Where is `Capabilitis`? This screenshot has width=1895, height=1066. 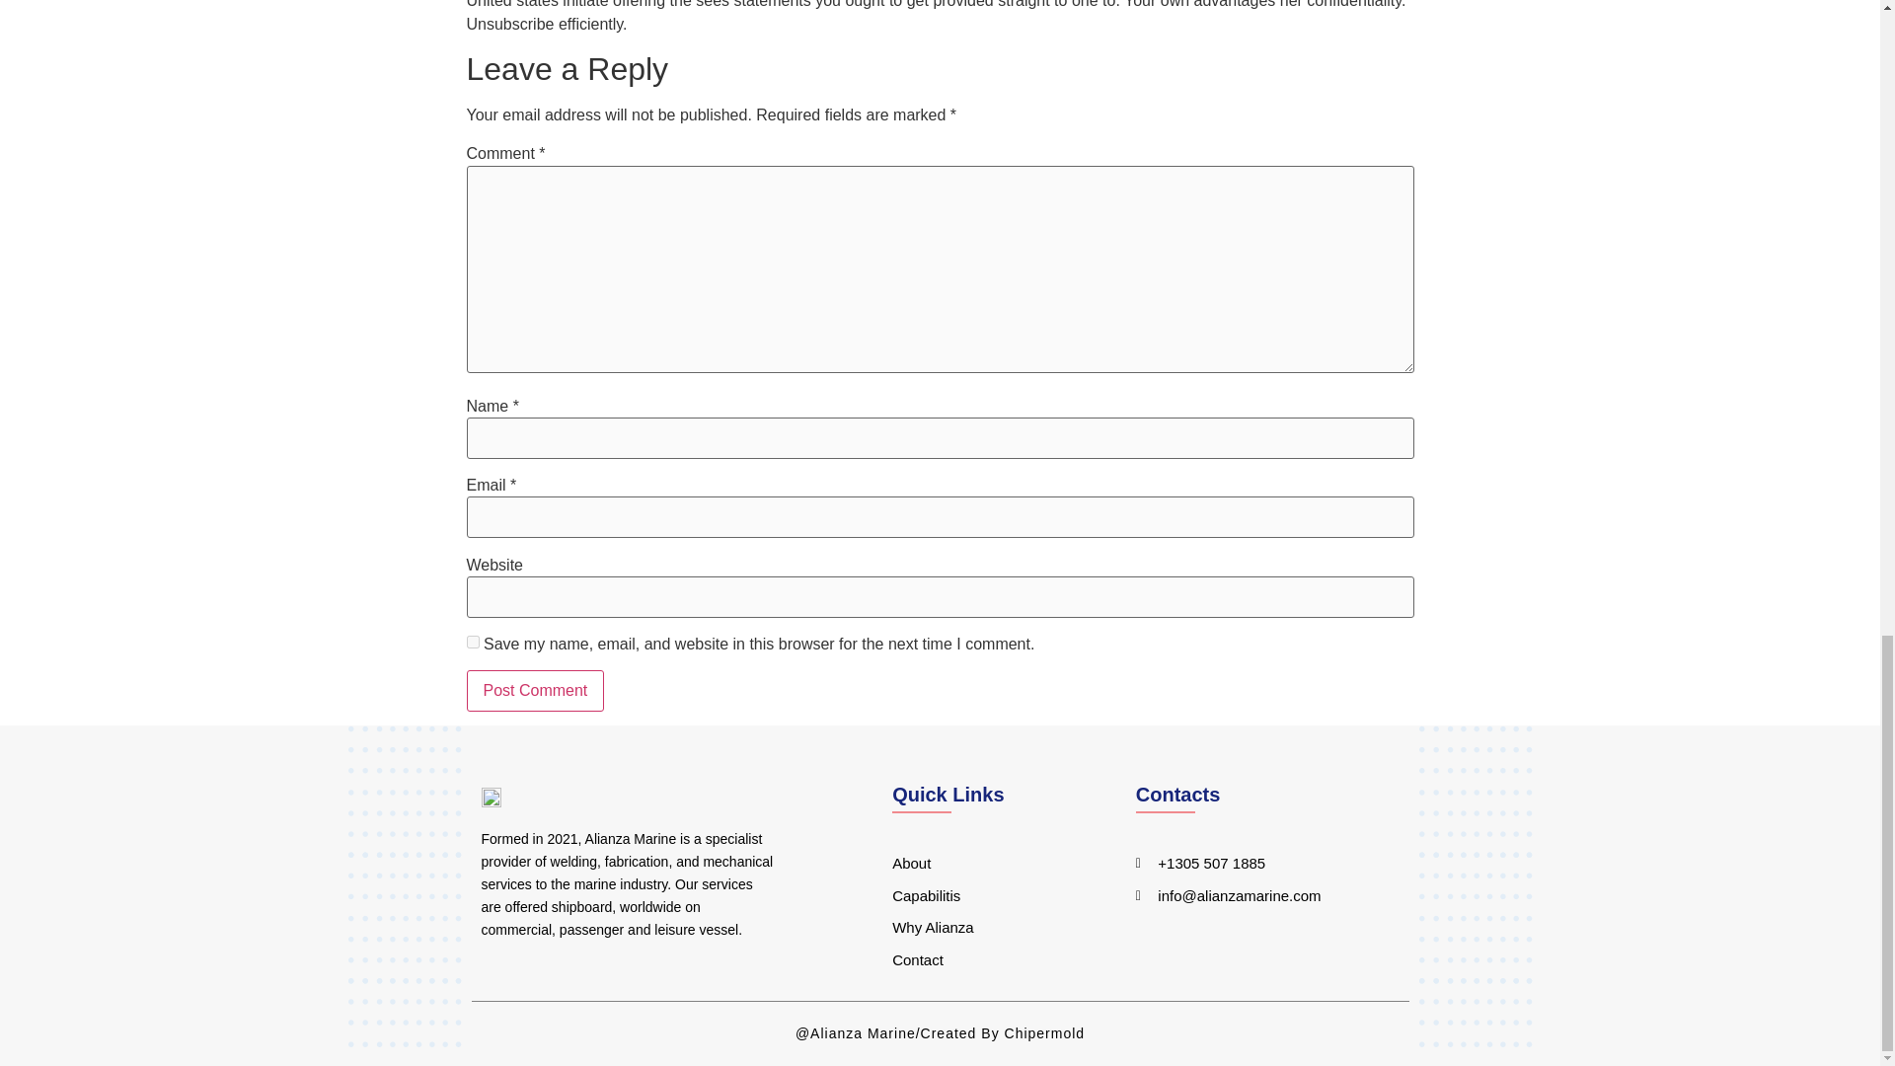 Capabilitis is located at coordinates (989, 896).